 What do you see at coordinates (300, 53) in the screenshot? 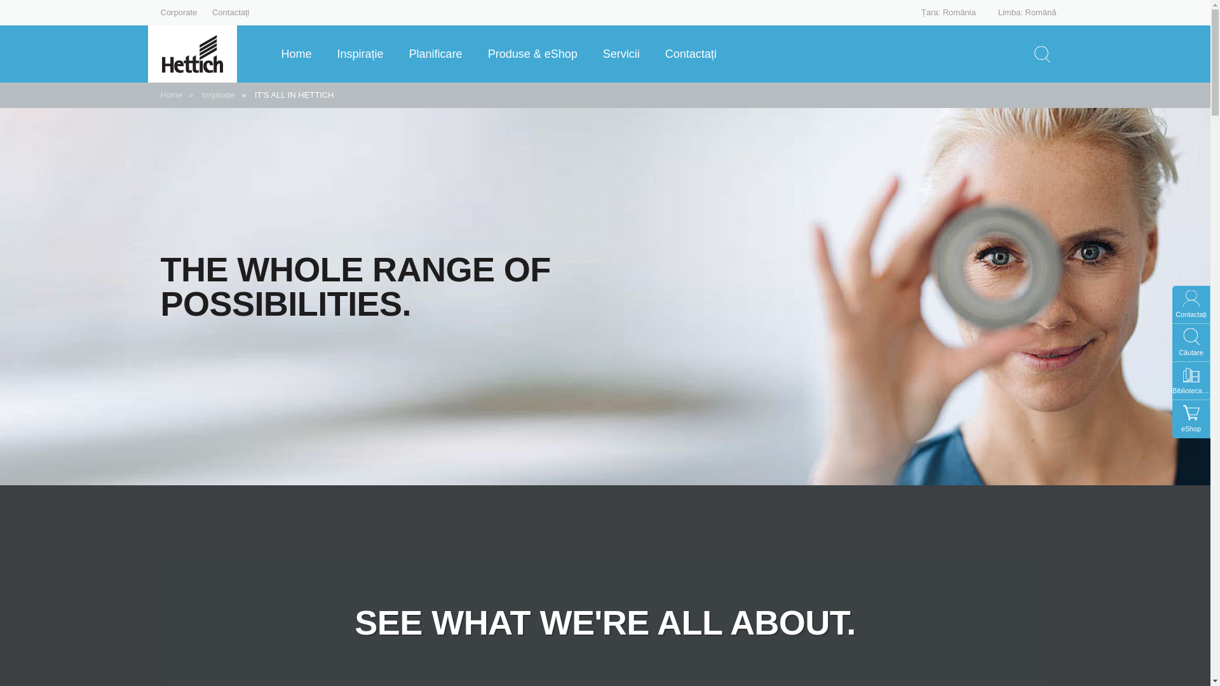
I see `Home` at bounding box center [300, 53].